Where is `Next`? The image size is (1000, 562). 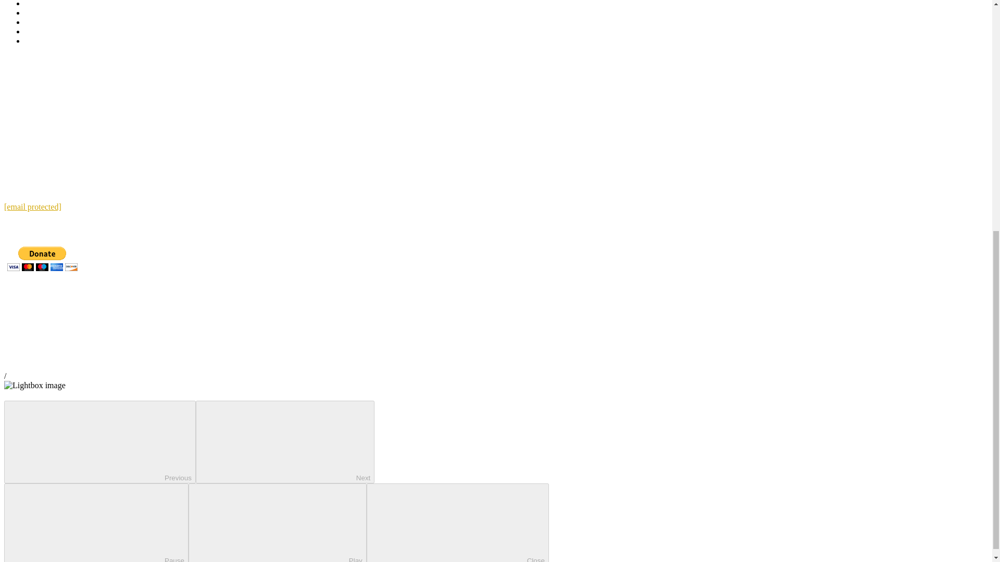
Next is located at coordinates (285, 442).